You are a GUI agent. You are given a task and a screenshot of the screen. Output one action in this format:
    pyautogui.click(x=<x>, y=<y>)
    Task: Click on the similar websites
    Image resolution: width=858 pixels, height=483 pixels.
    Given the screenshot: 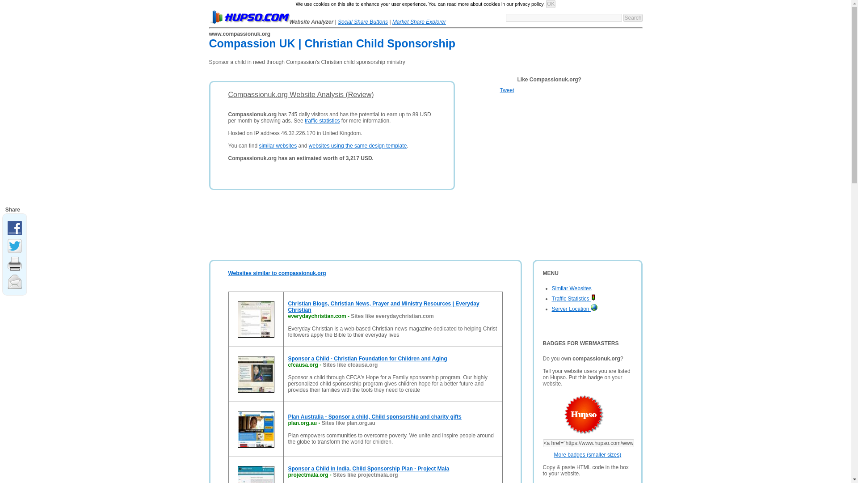 What is the action you would take?
    pyautogui.click(x=278, y=145)
    